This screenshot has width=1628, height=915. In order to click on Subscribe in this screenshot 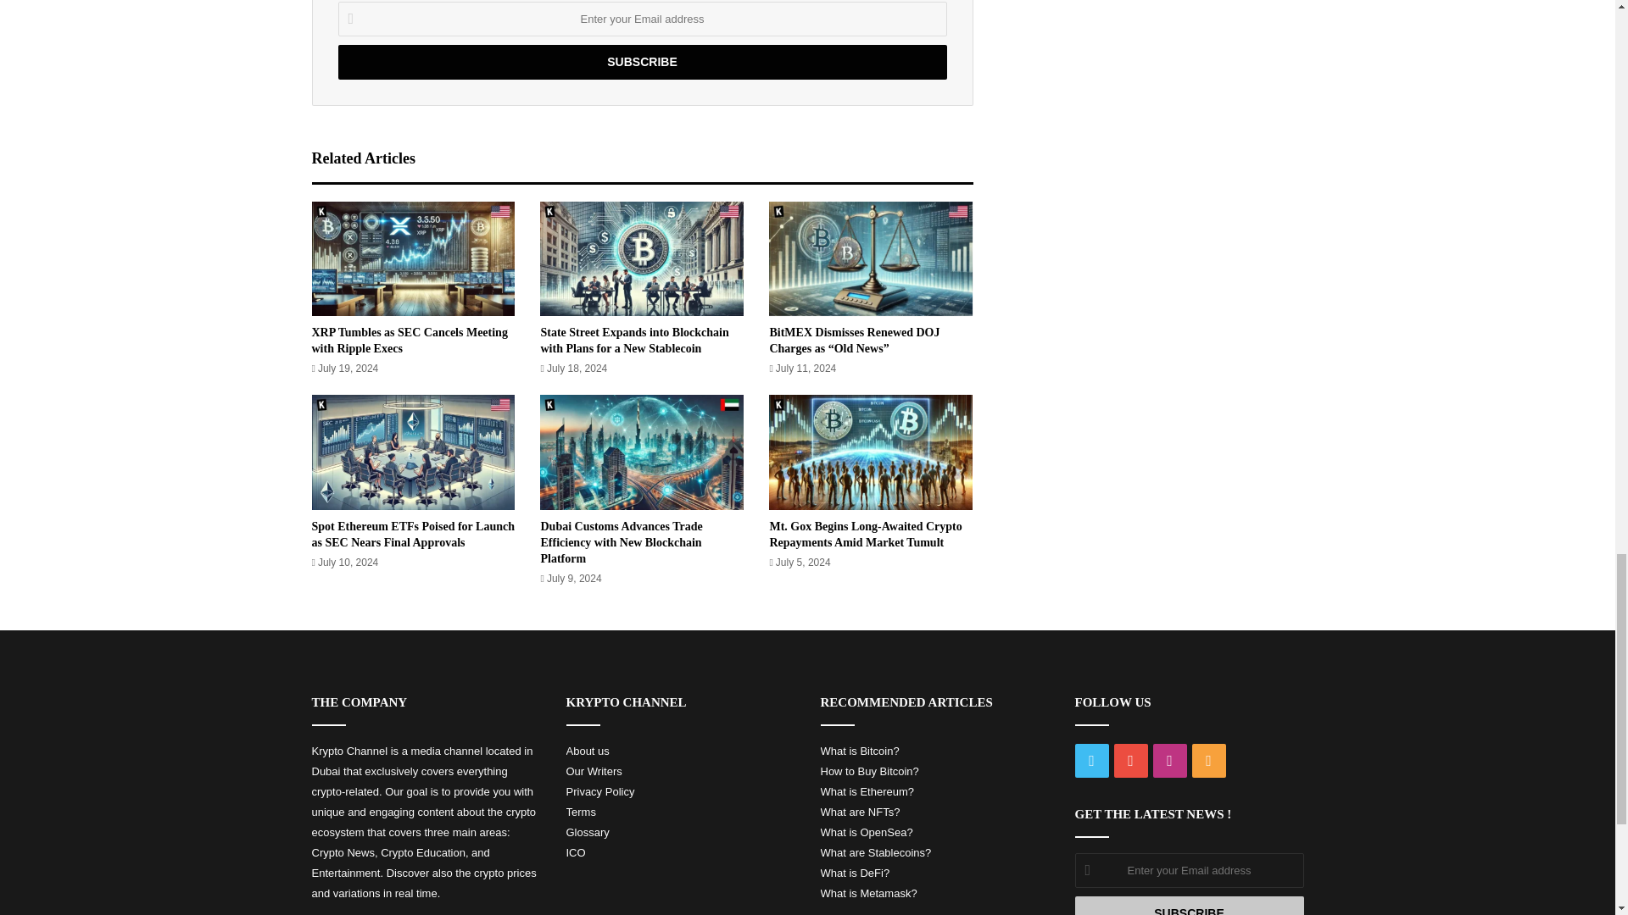, I will do `click(641, 61)`.